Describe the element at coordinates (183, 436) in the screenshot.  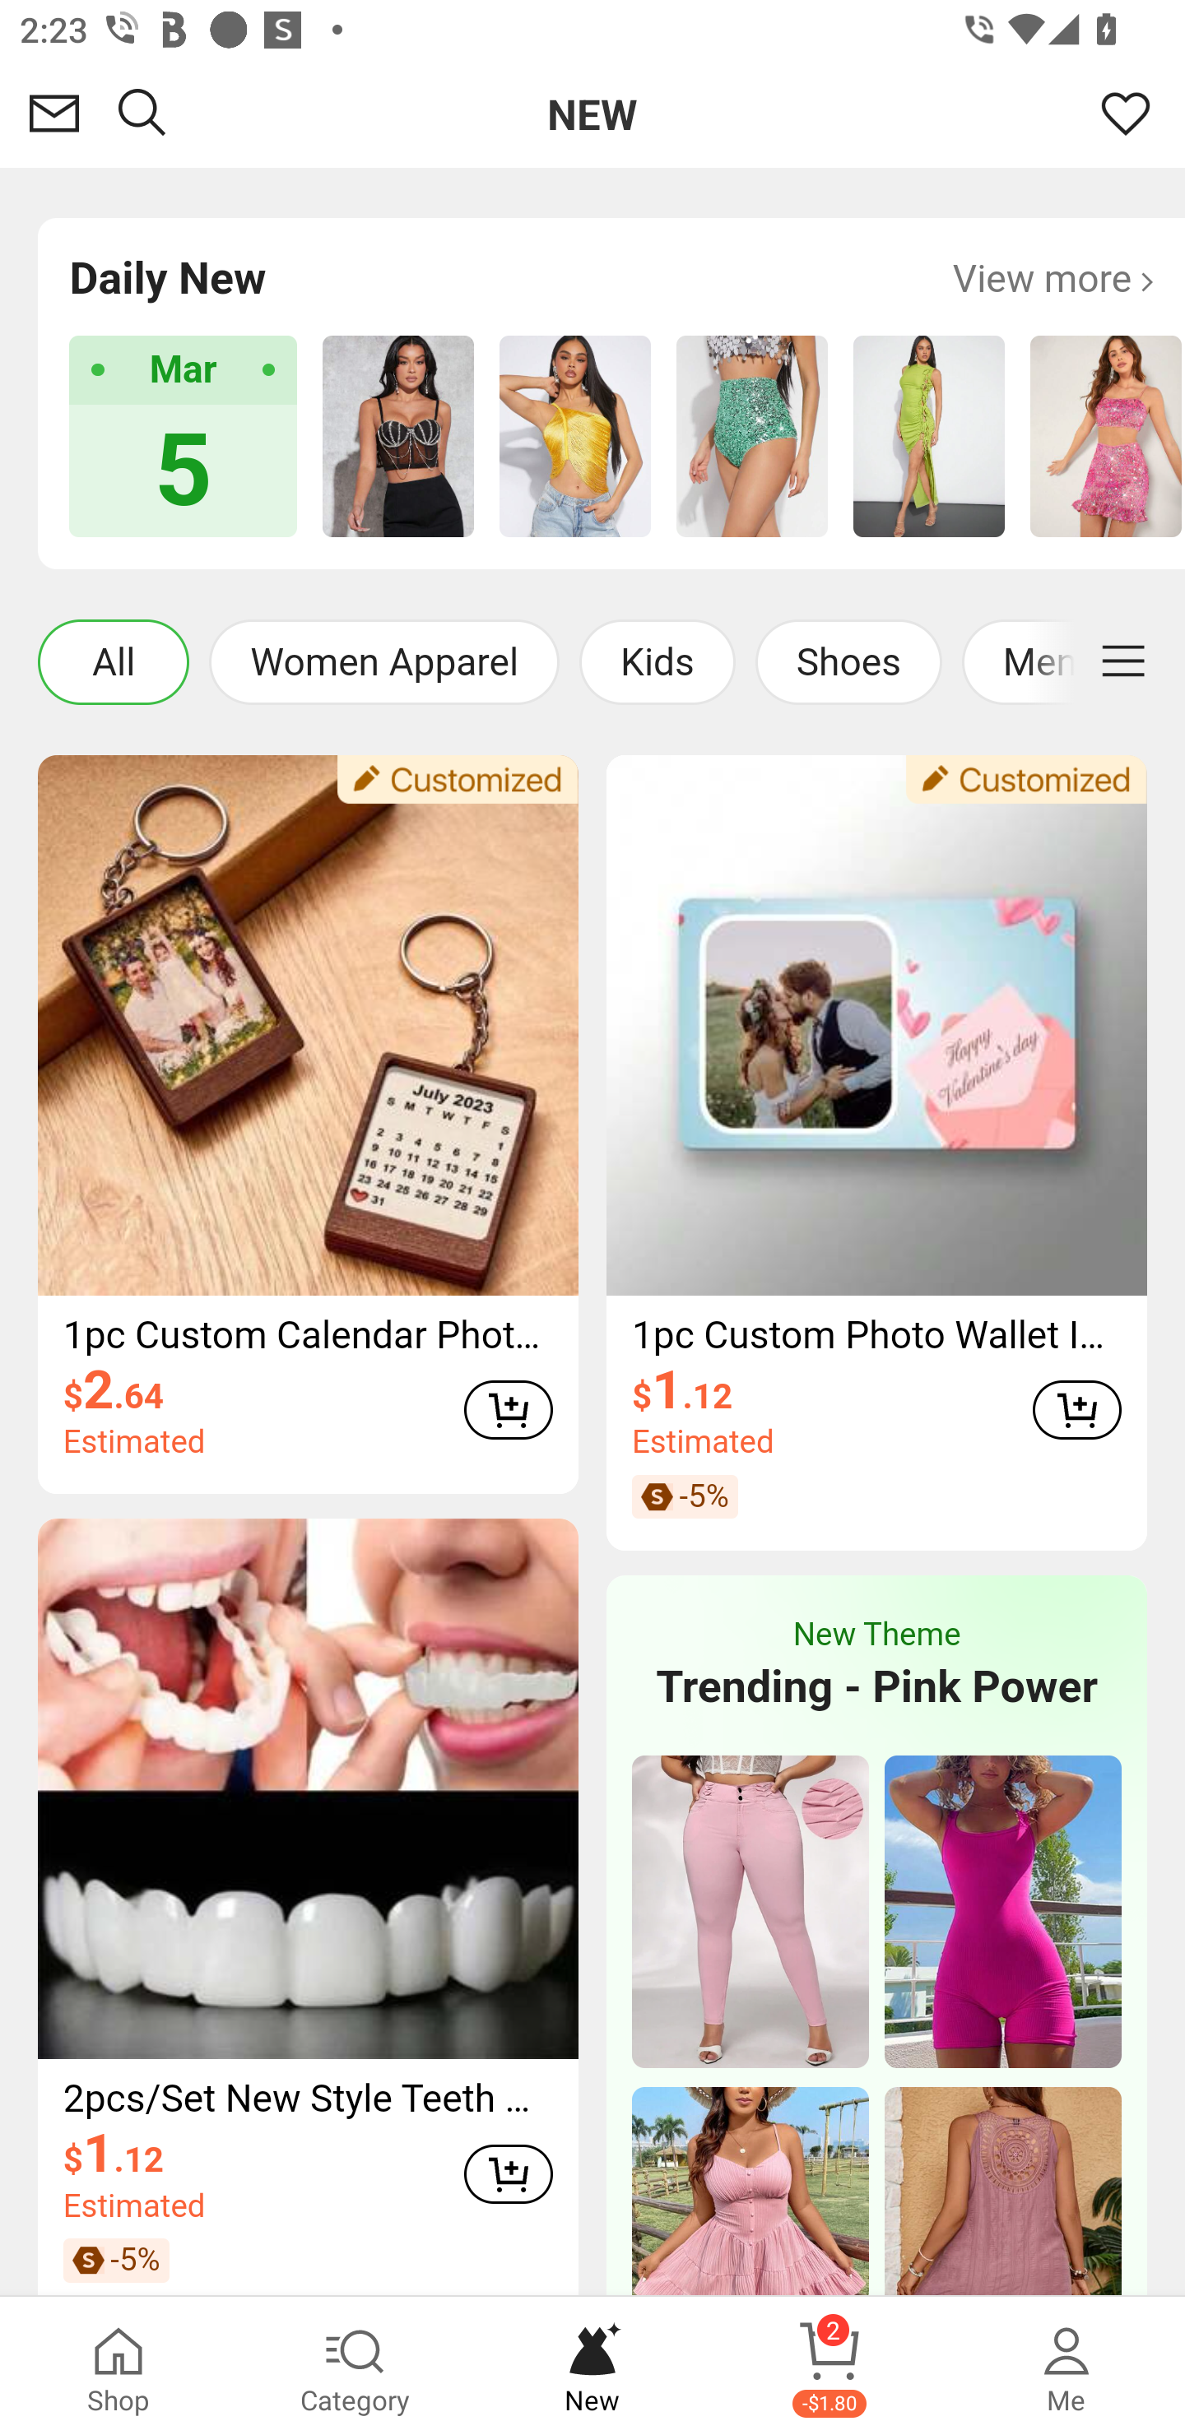
I see `Mar5` at that location.